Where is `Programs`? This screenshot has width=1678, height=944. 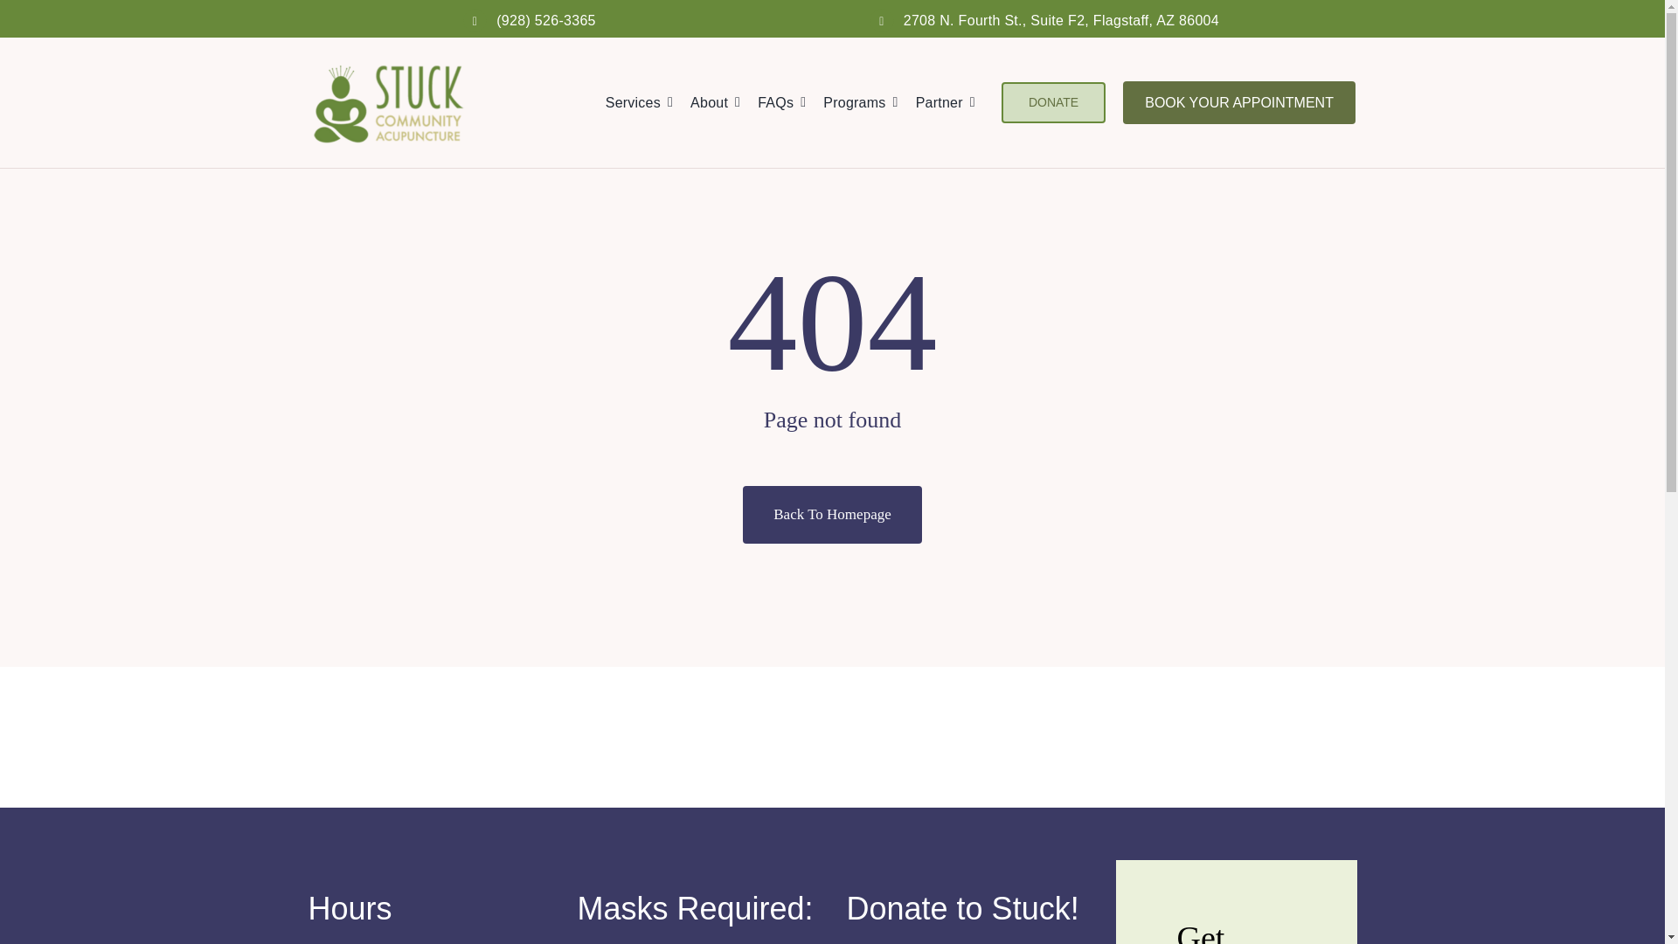
Programs is located at coordinates (869, 102).